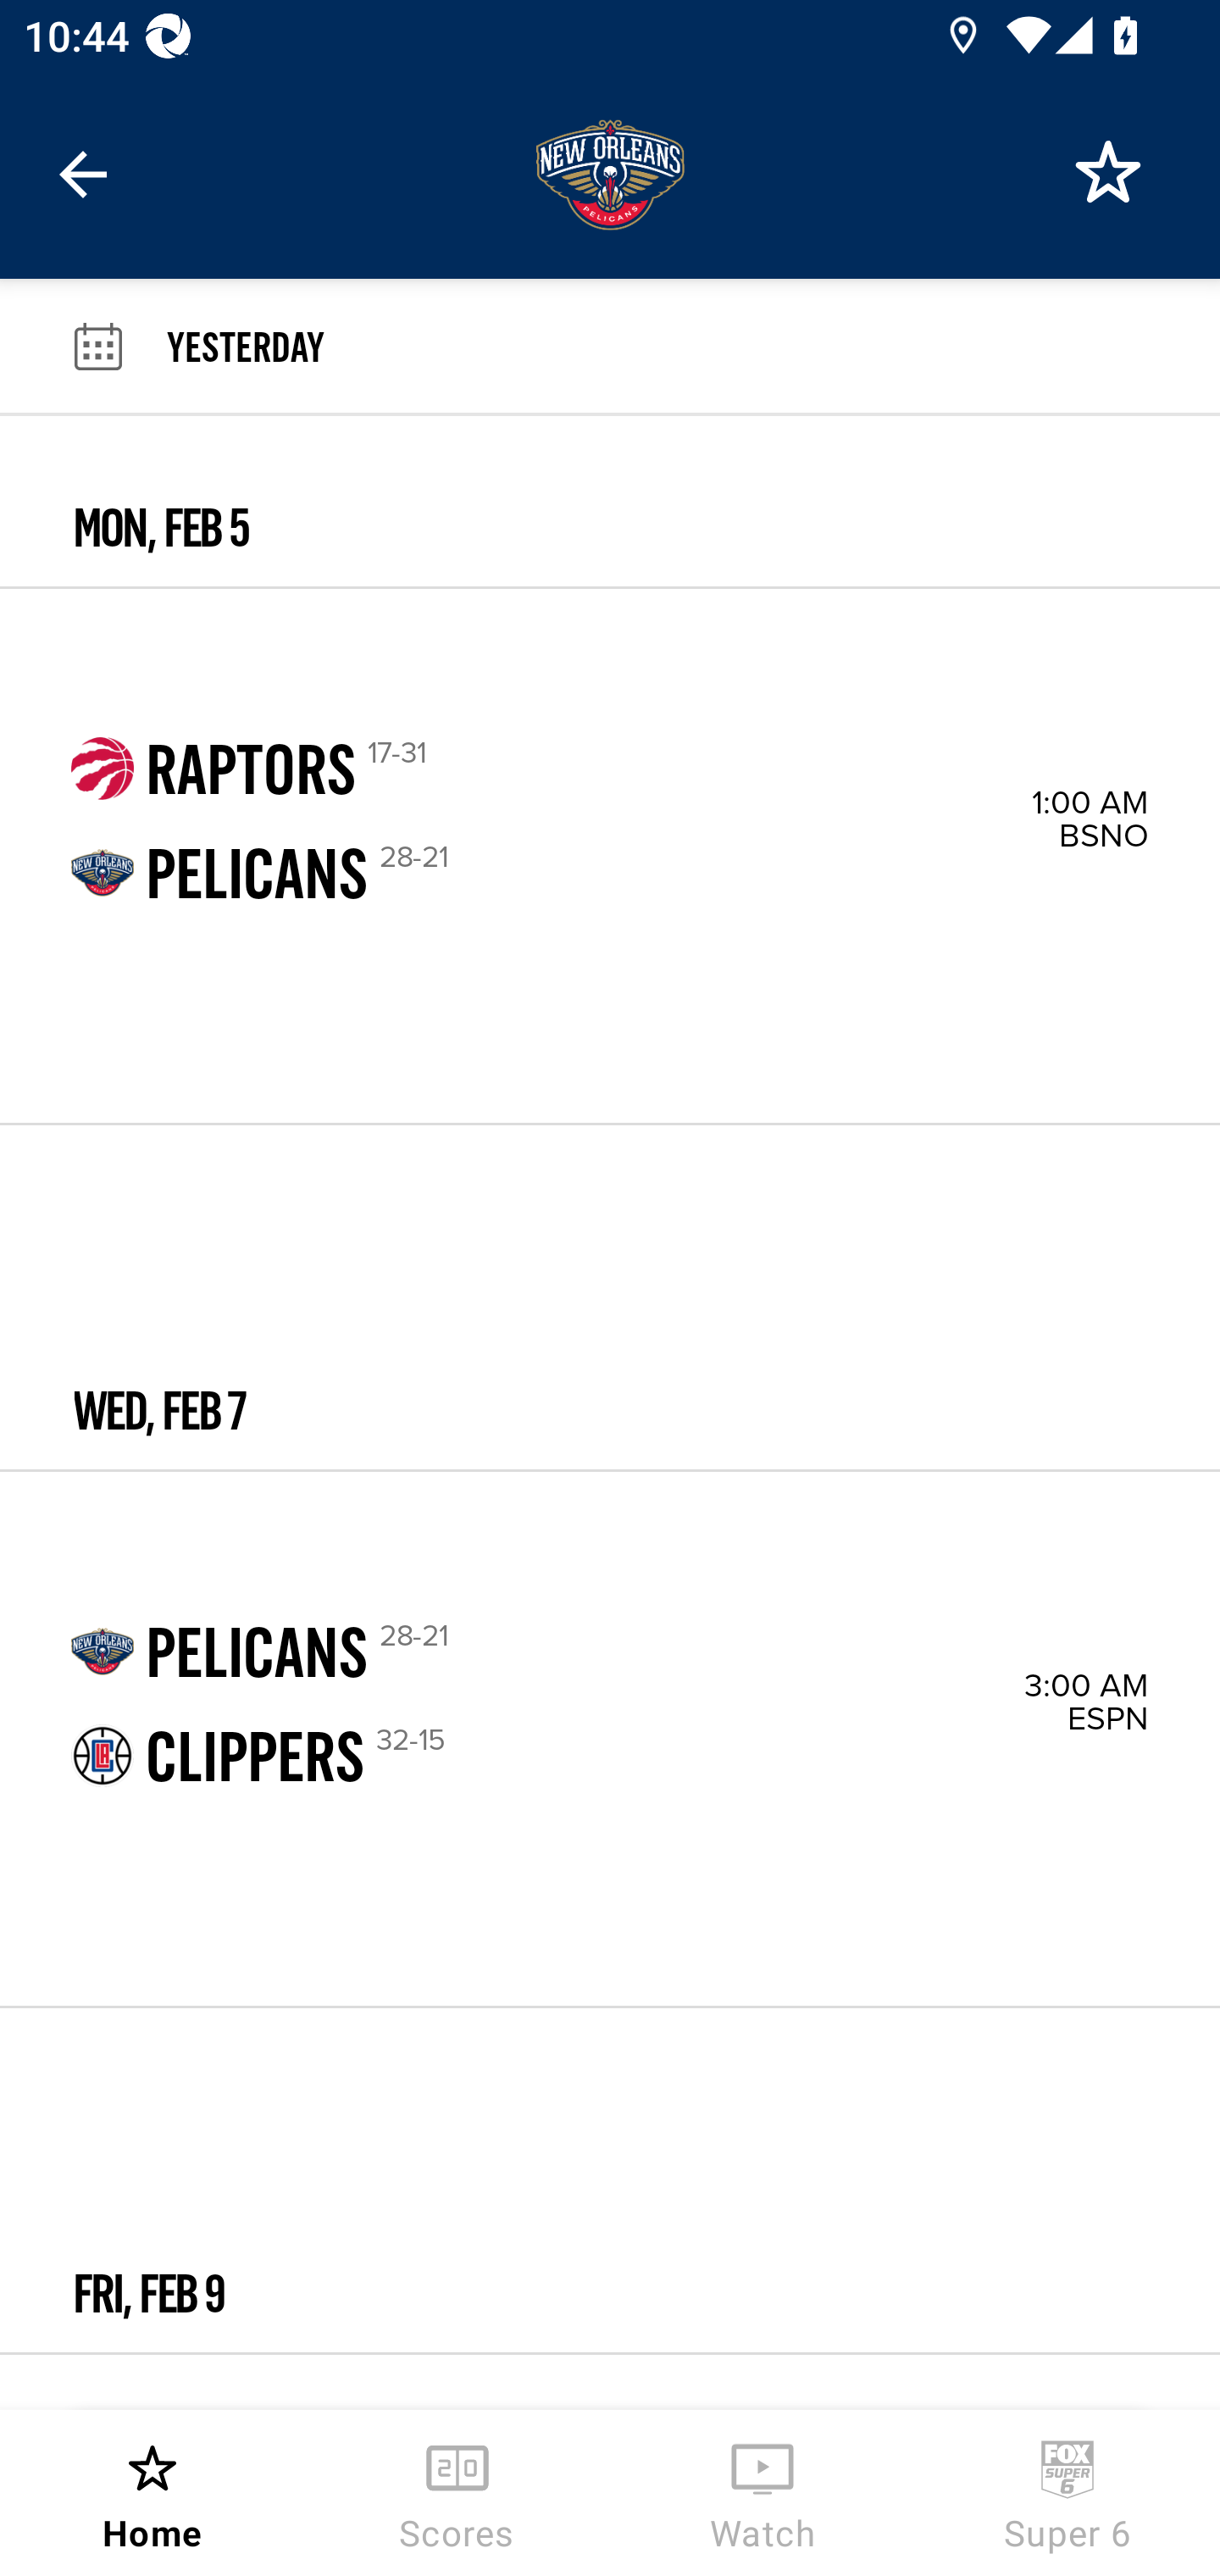  Describe the element at coordinates (83, 175) in the screenshot. I see `Navigate up` at that location.